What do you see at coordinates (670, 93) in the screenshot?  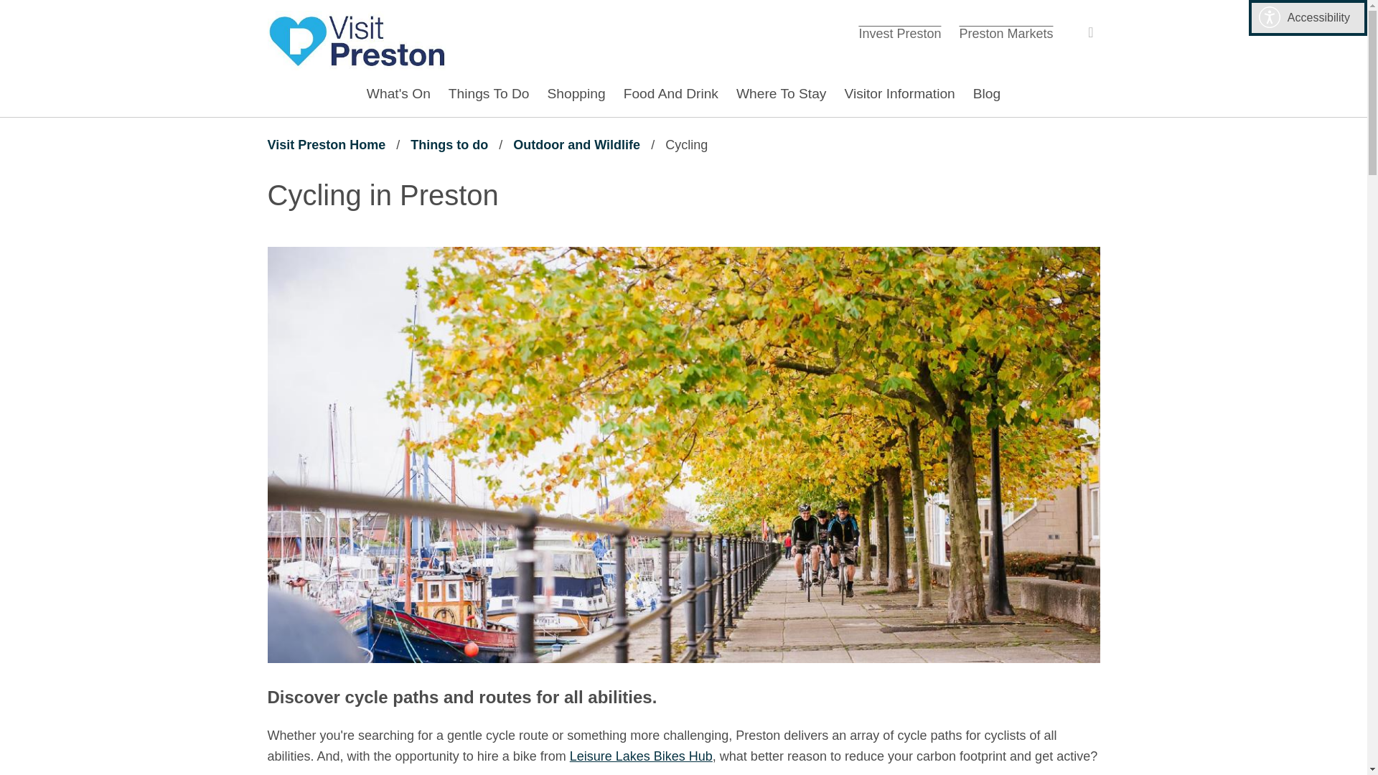 I see `What'S On` at bounding box center [670, 93].